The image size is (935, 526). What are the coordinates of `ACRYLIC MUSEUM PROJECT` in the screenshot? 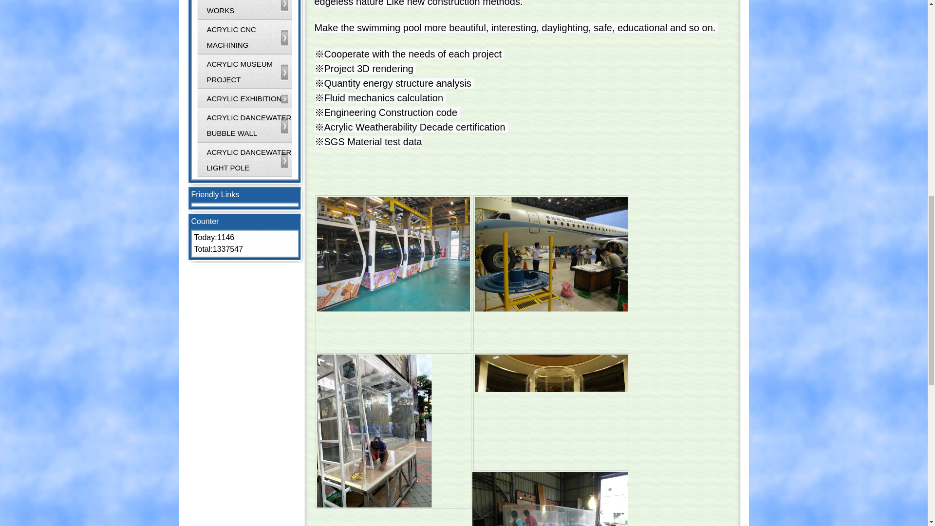 It's located at (244, 72).